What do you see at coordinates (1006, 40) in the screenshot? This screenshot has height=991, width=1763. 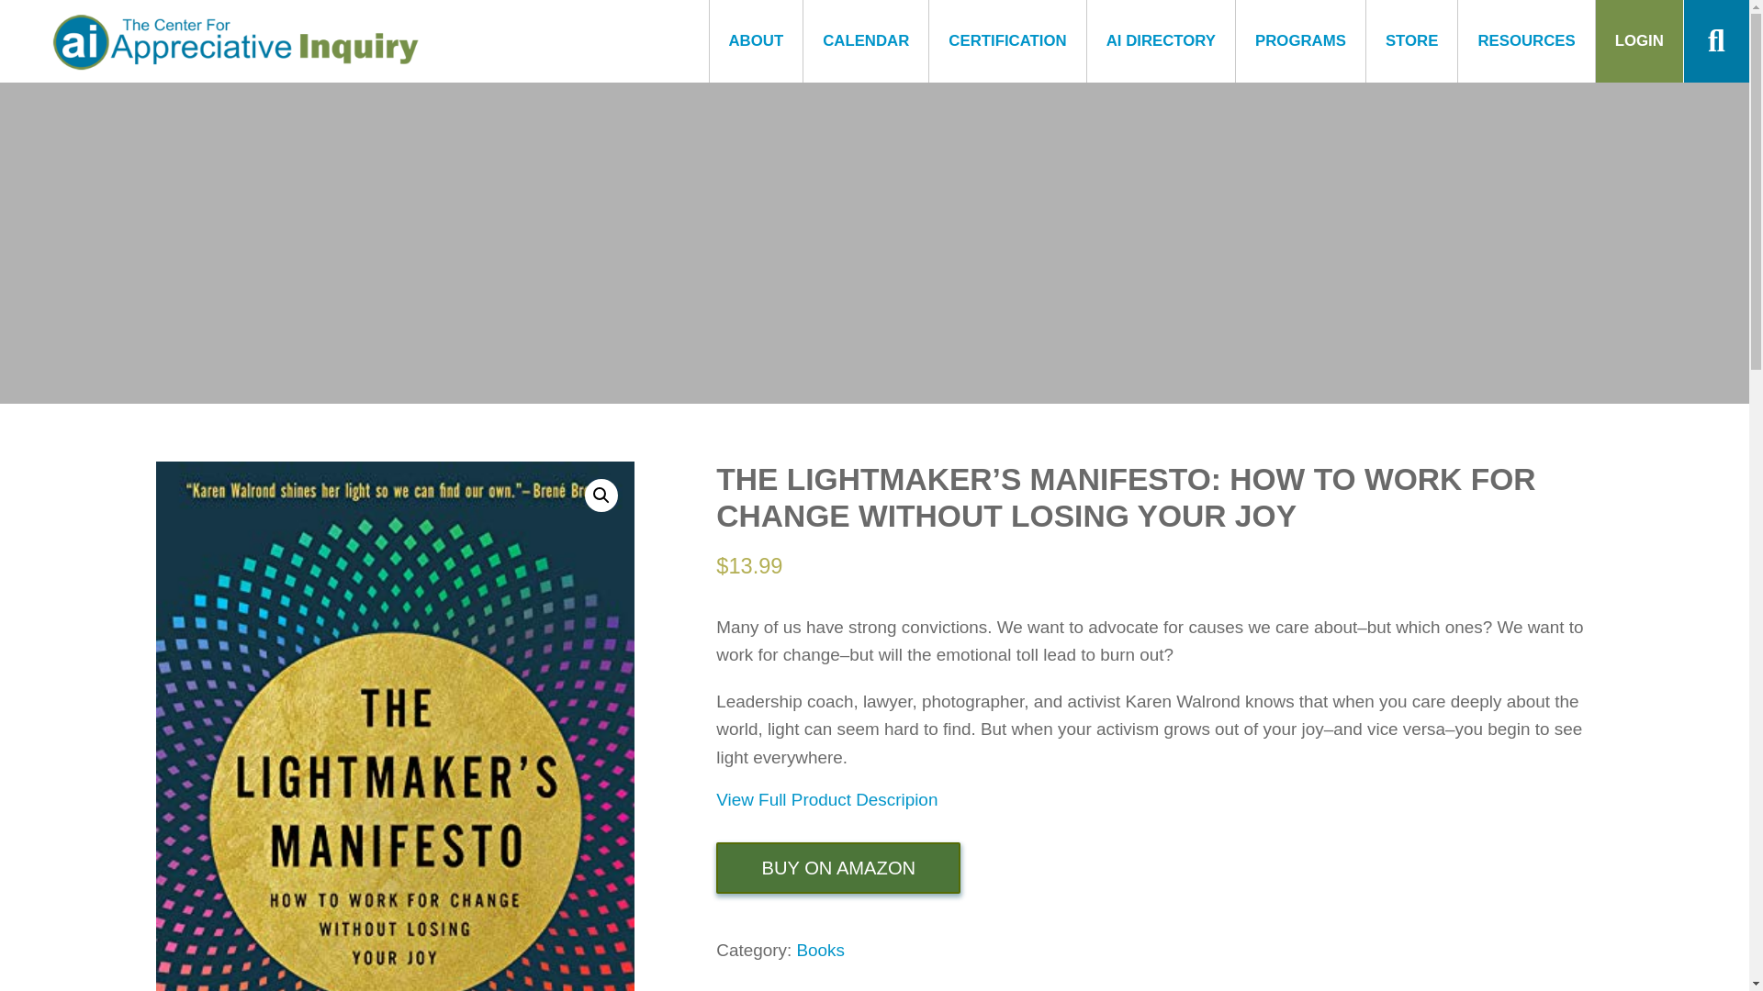 I see `CERTIFICATION` at bounding box center [1006, 40].